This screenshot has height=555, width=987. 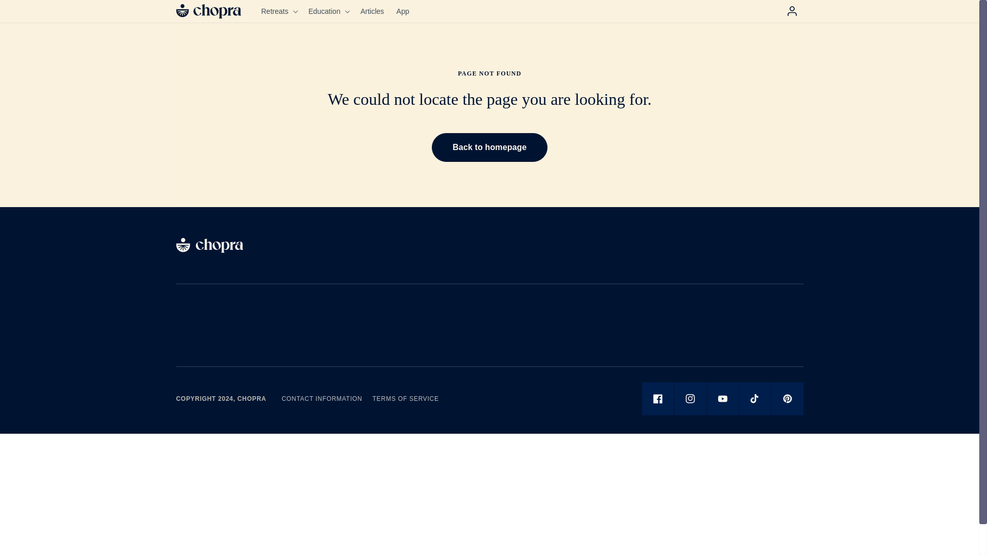 I want to click on Pinterest, so click(x=787, y=399).